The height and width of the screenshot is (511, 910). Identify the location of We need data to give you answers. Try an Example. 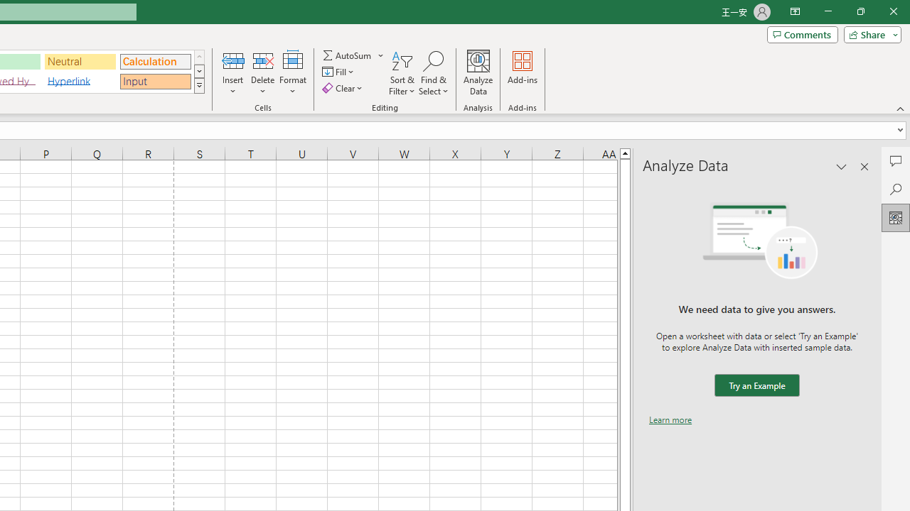
(756, 386).